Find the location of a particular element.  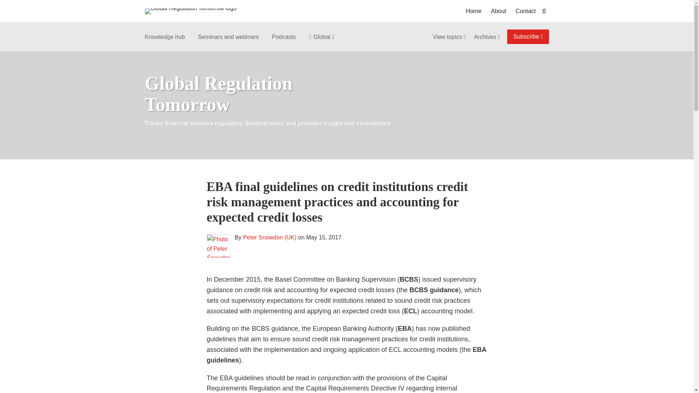

Knowledge hub is located at coordinates (165, 37).